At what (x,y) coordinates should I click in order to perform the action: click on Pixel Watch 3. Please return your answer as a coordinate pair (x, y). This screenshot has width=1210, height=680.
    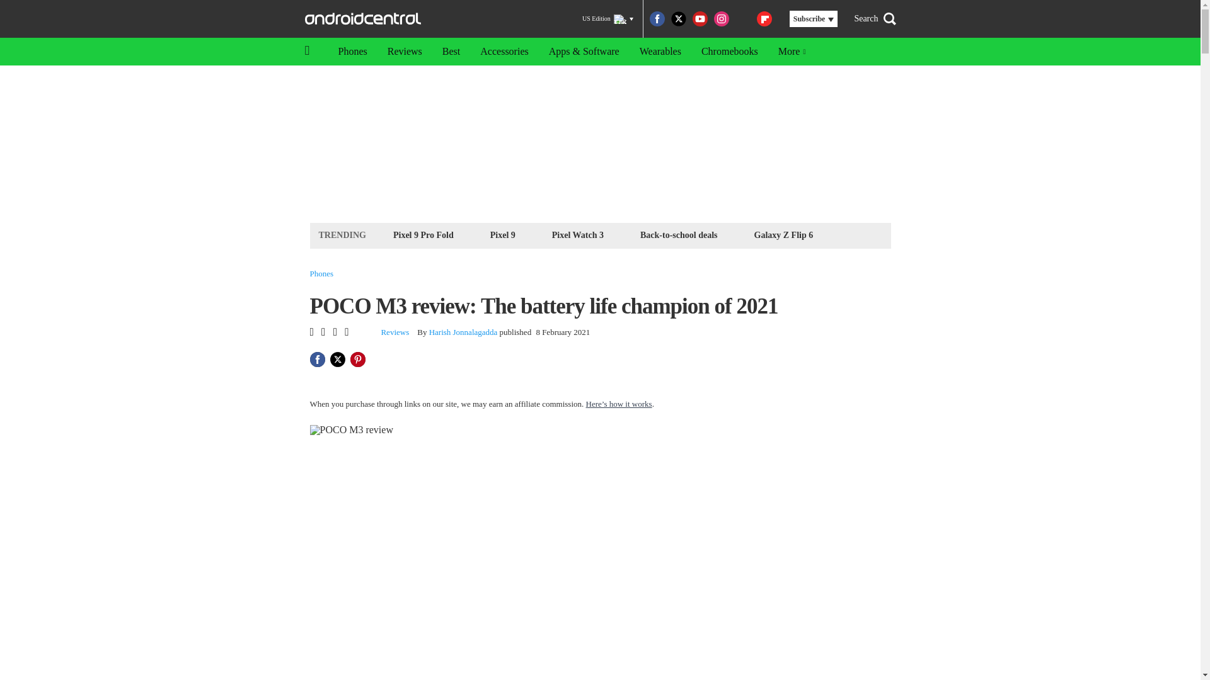
    Looking at the image, I should click on (578, 234).